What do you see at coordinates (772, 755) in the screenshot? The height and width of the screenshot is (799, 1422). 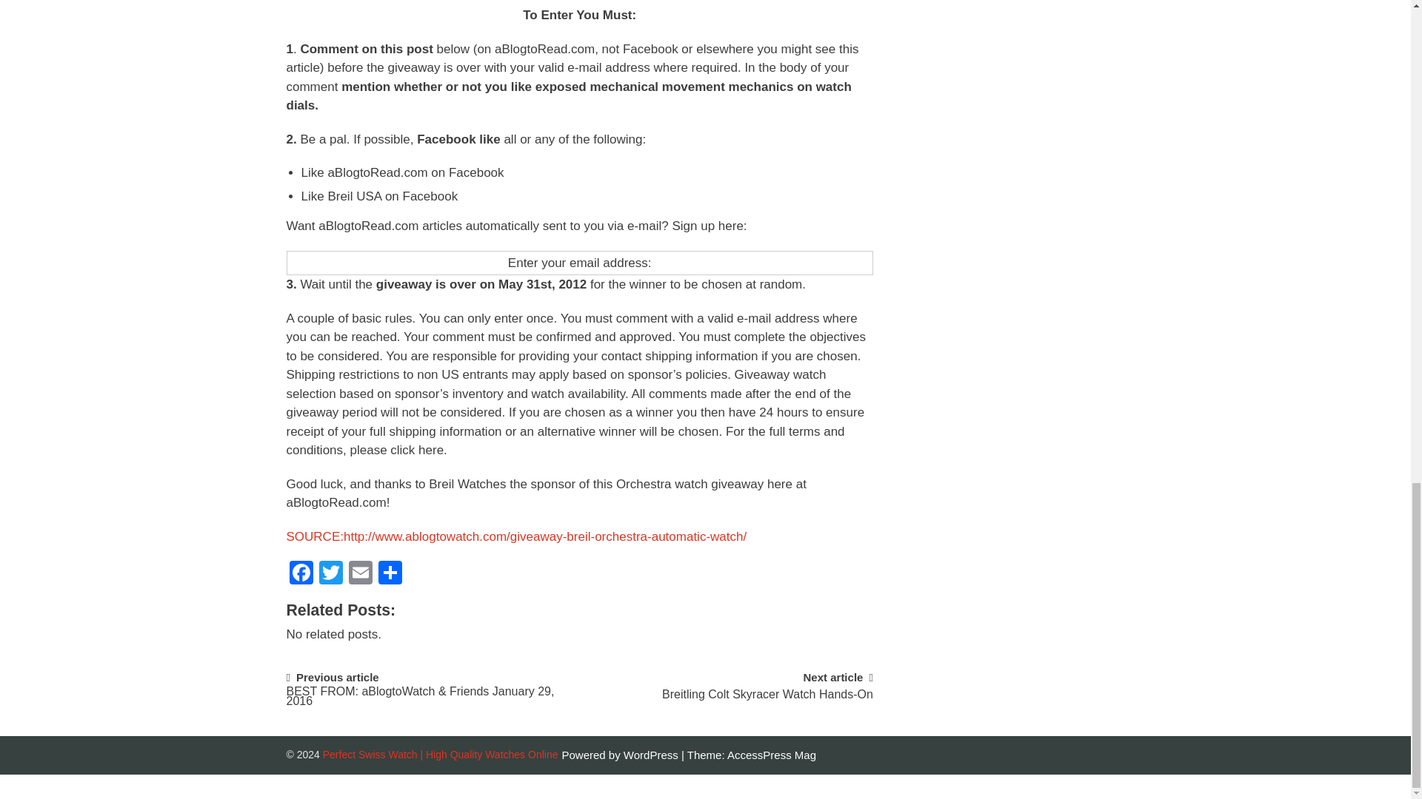 I see `AccessPress Themes` at bounding box center [772, 755].